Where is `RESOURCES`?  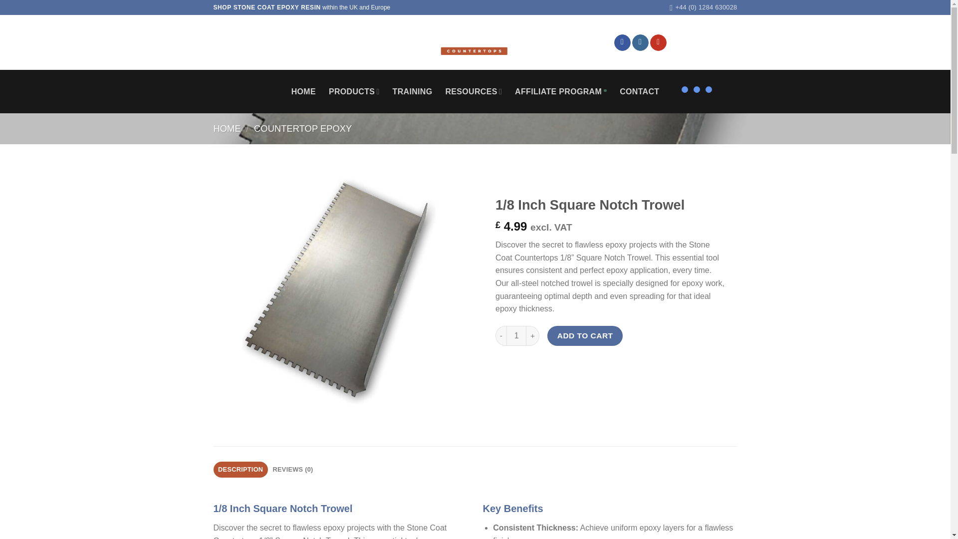 RESOURCES is located at coordinates (474, 92).